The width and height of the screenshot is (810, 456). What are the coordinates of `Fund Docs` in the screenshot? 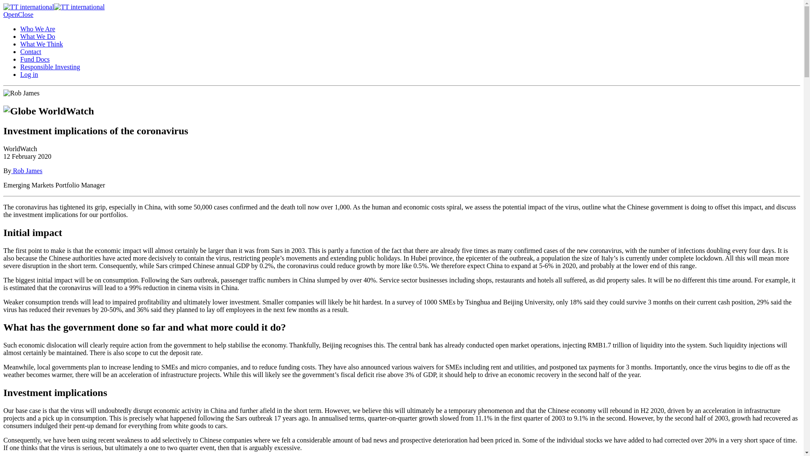 It's located at (35, 59).